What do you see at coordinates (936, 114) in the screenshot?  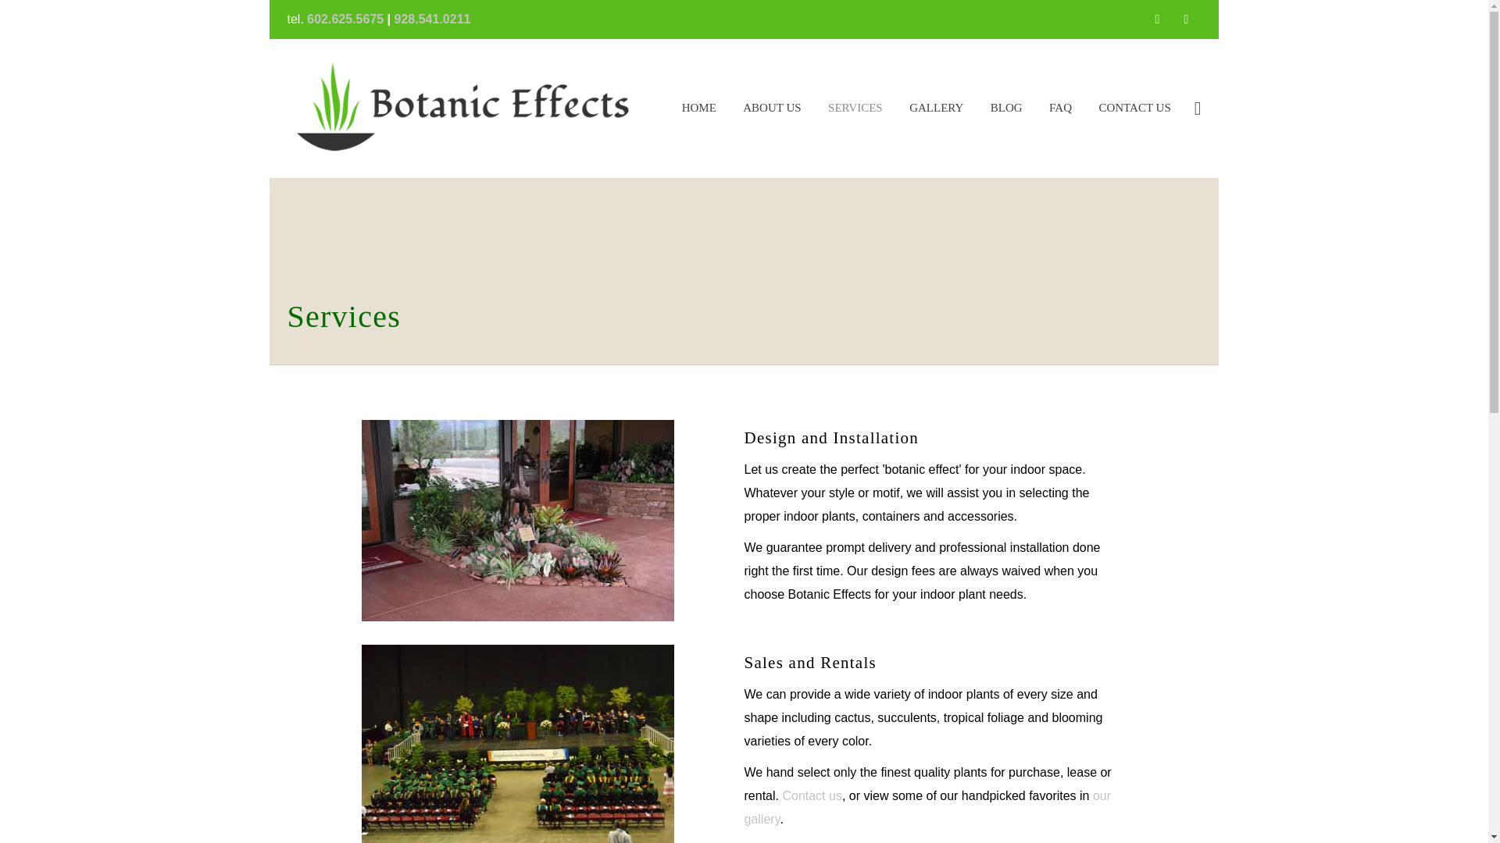 I see `GALLERY` at bounding box center [936, 114].